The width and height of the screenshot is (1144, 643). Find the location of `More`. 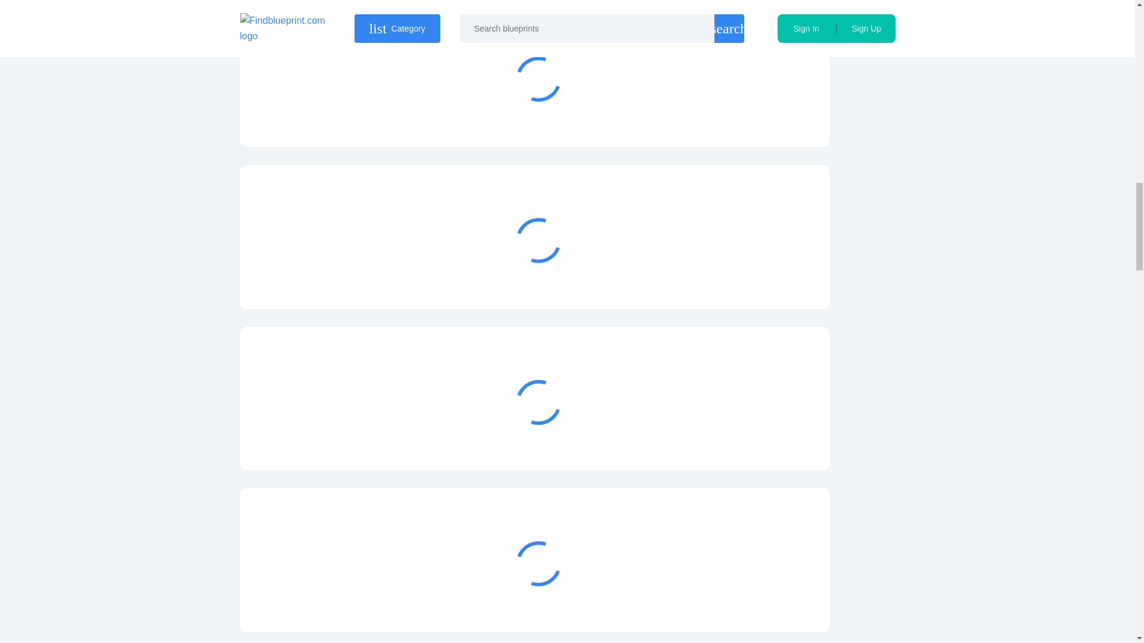

More is located at coordinates (757, 280).